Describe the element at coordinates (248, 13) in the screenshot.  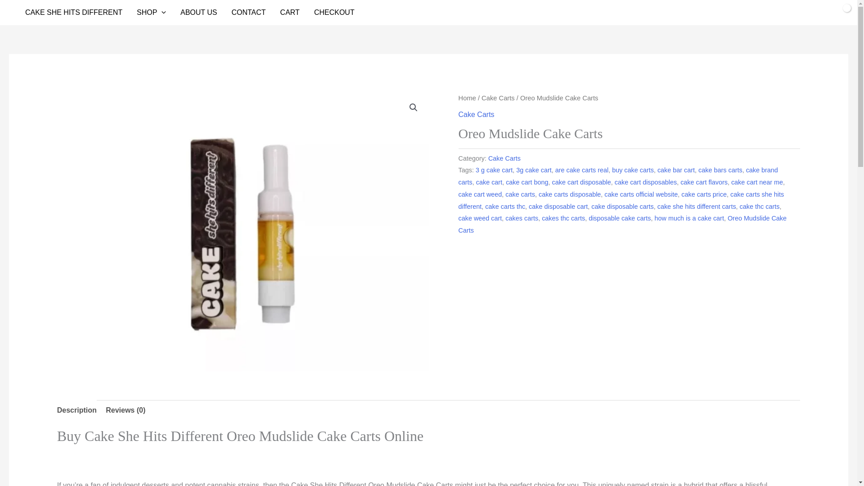
I see `CONTACT` at that location.